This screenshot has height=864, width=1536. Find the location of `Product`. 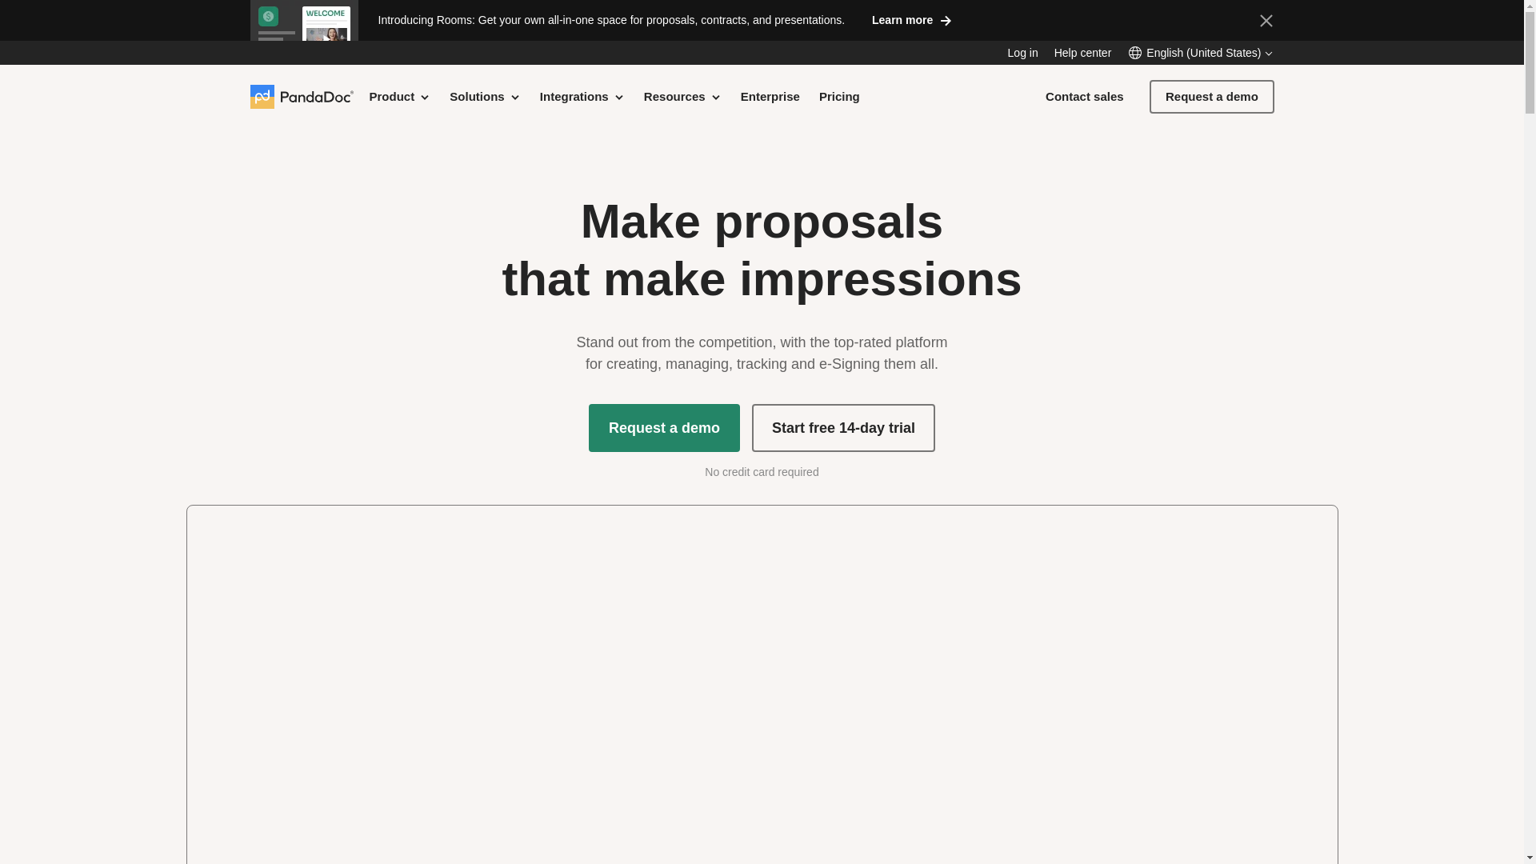

Product is located at coordinates (400, 96).